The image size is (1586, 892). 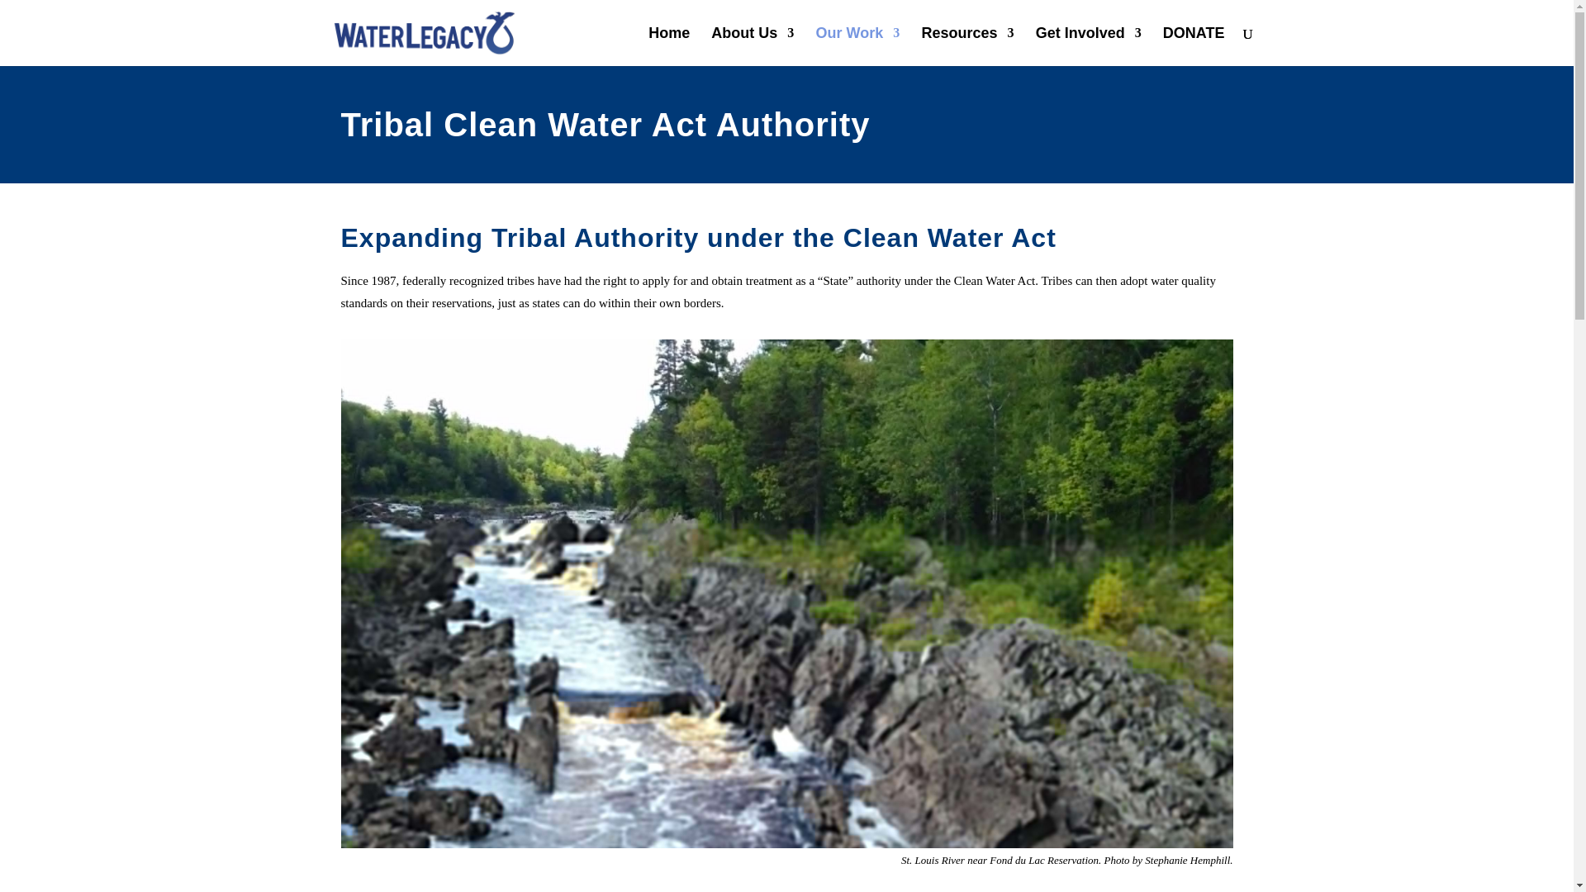 I want to click on Our Work, so click(x=858, y=46).